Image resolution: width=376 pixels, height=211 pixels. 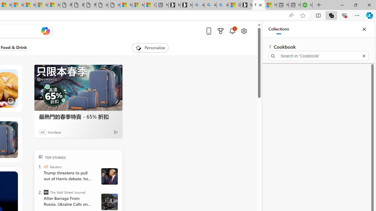 What do you see at coordinates (318, 56) in the screenshot?
I see `Search in 'Cookbook'` at bounding box center [318, 56].